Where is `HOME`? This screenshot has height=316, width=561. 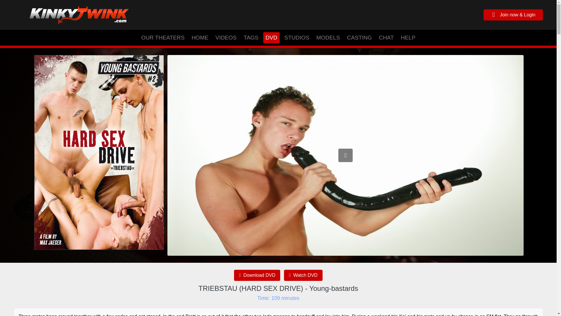
HOME is located at coordinates (200, 37).